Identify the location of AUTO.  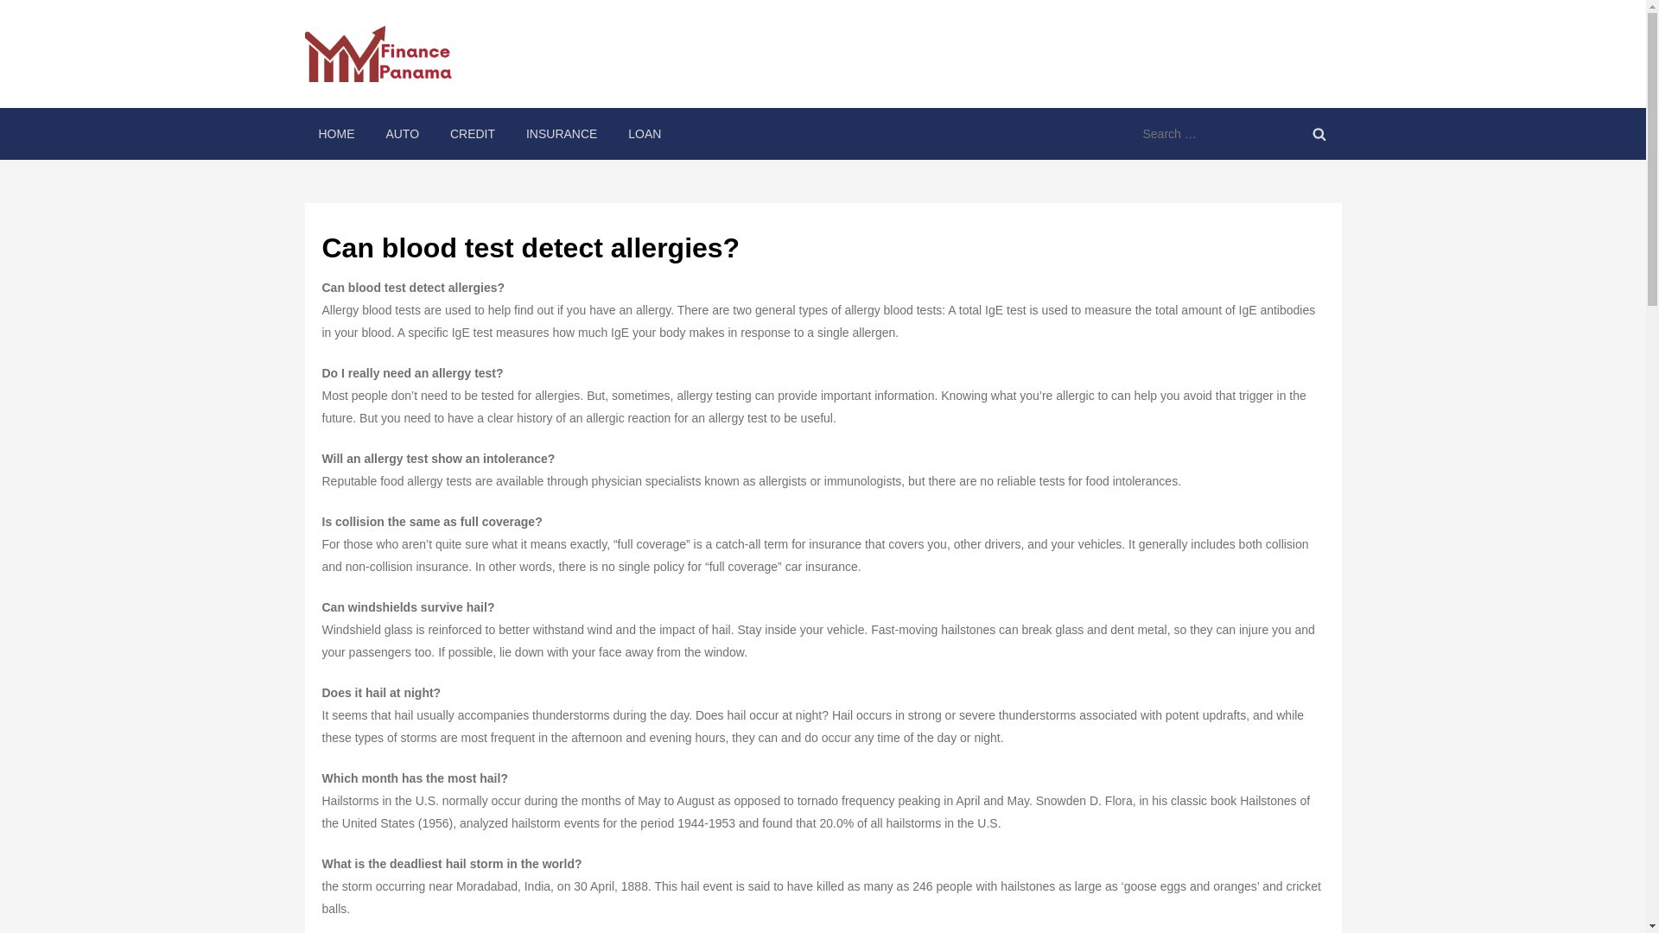
(403, 133).